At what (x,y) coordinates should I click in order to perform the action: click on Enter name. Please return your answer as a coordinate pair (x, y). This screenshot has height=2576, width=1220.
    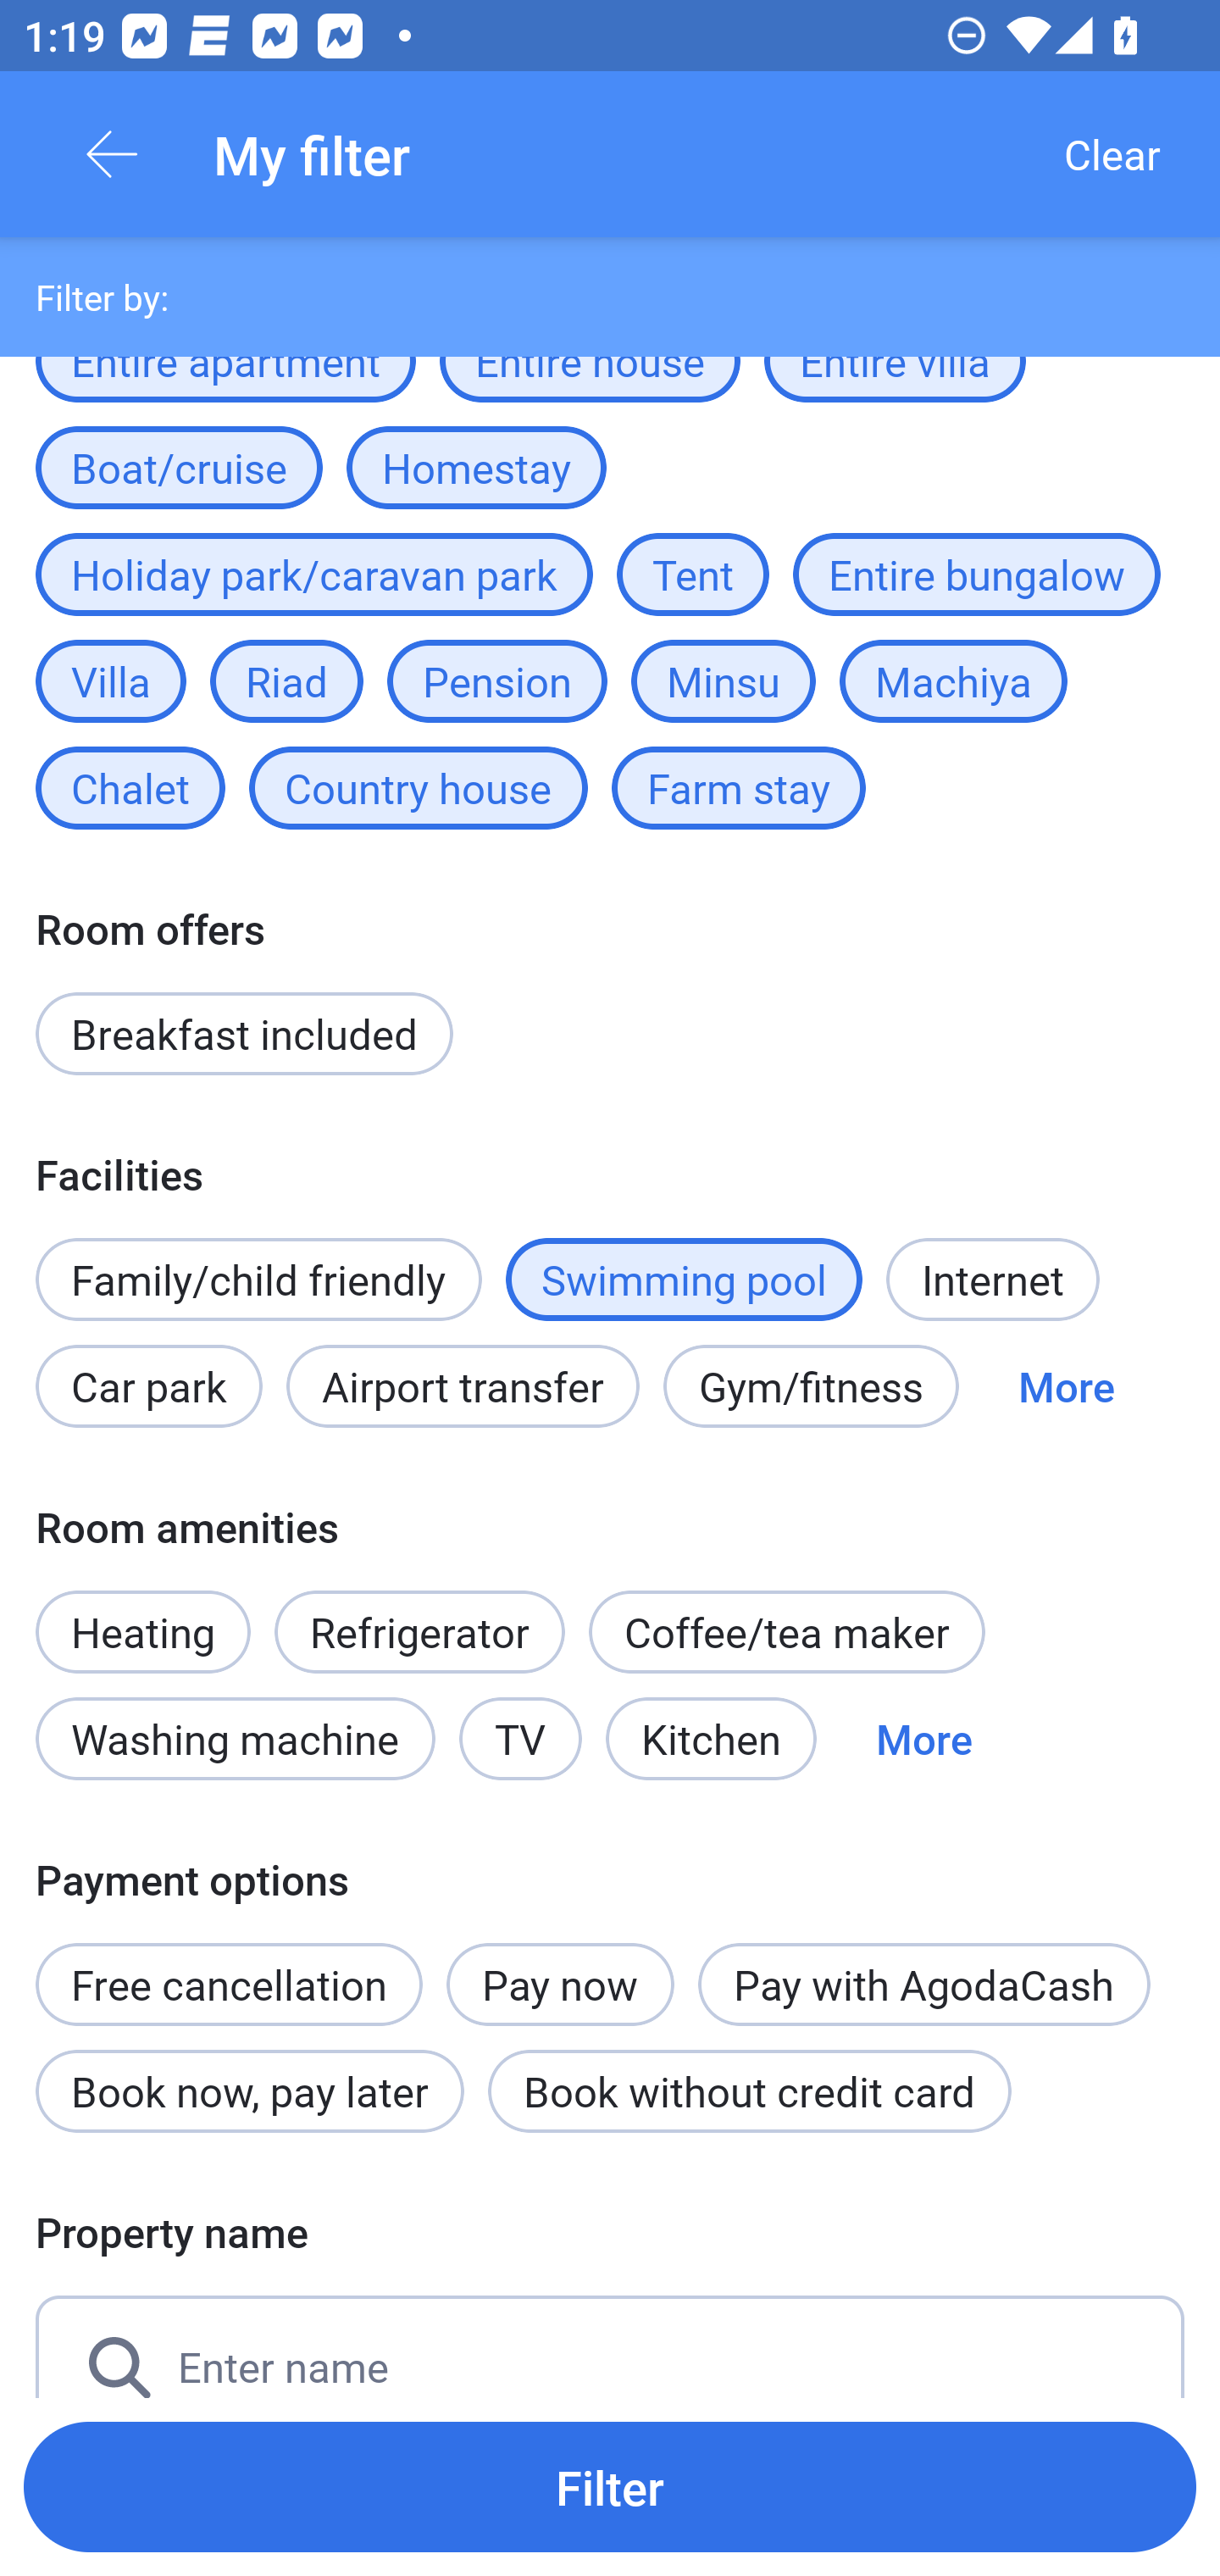
    Looking at the image, I should click on (610, 2346).